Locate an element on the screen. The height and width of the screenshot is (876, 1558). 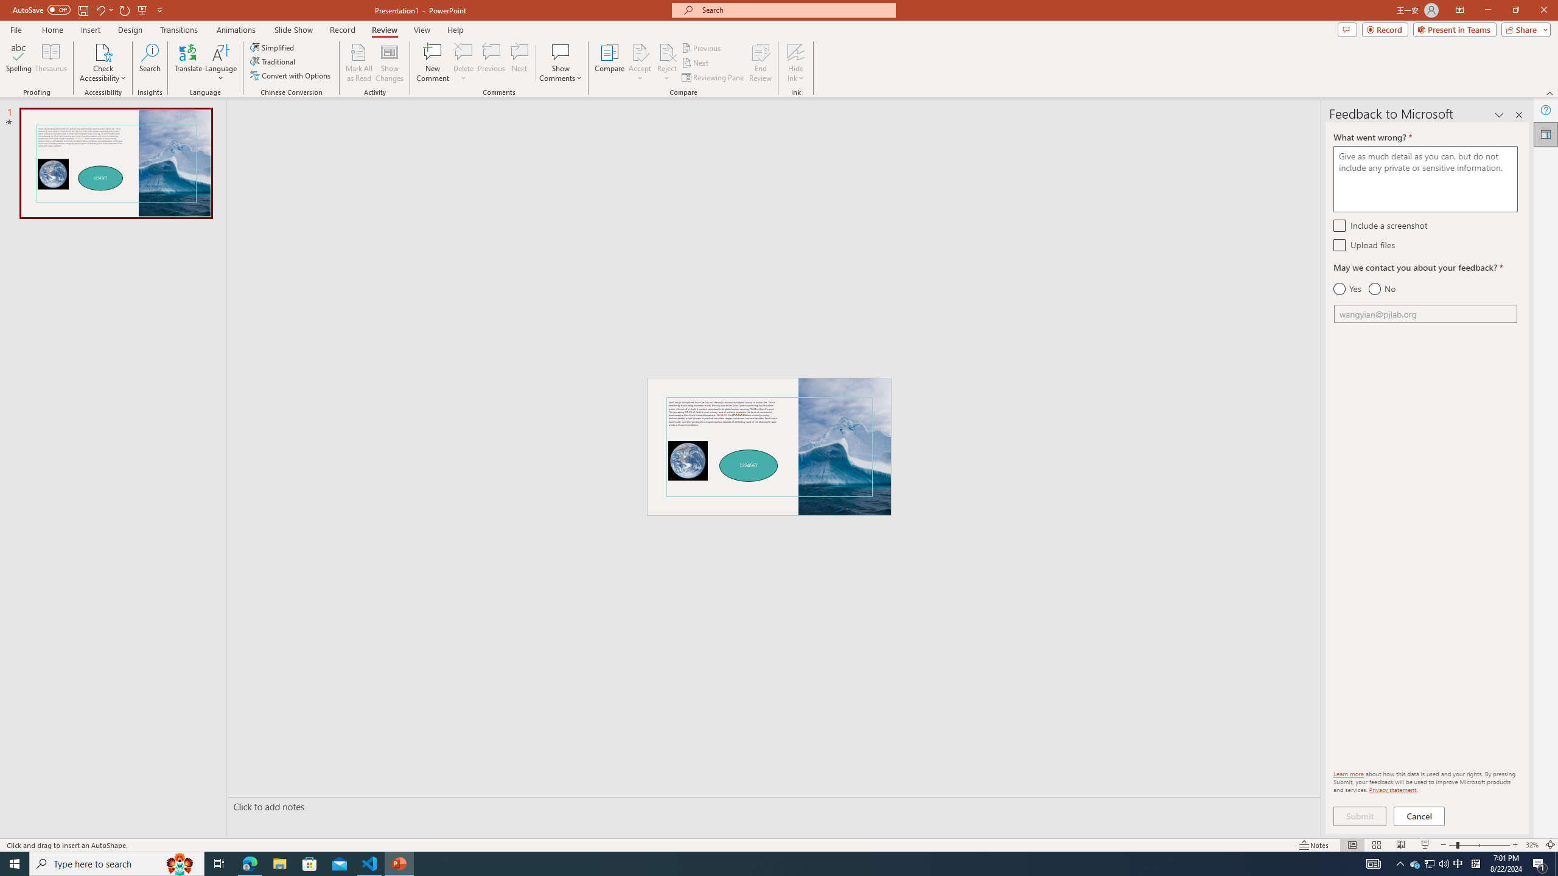
Traditional is located at coordinates (273, 61).